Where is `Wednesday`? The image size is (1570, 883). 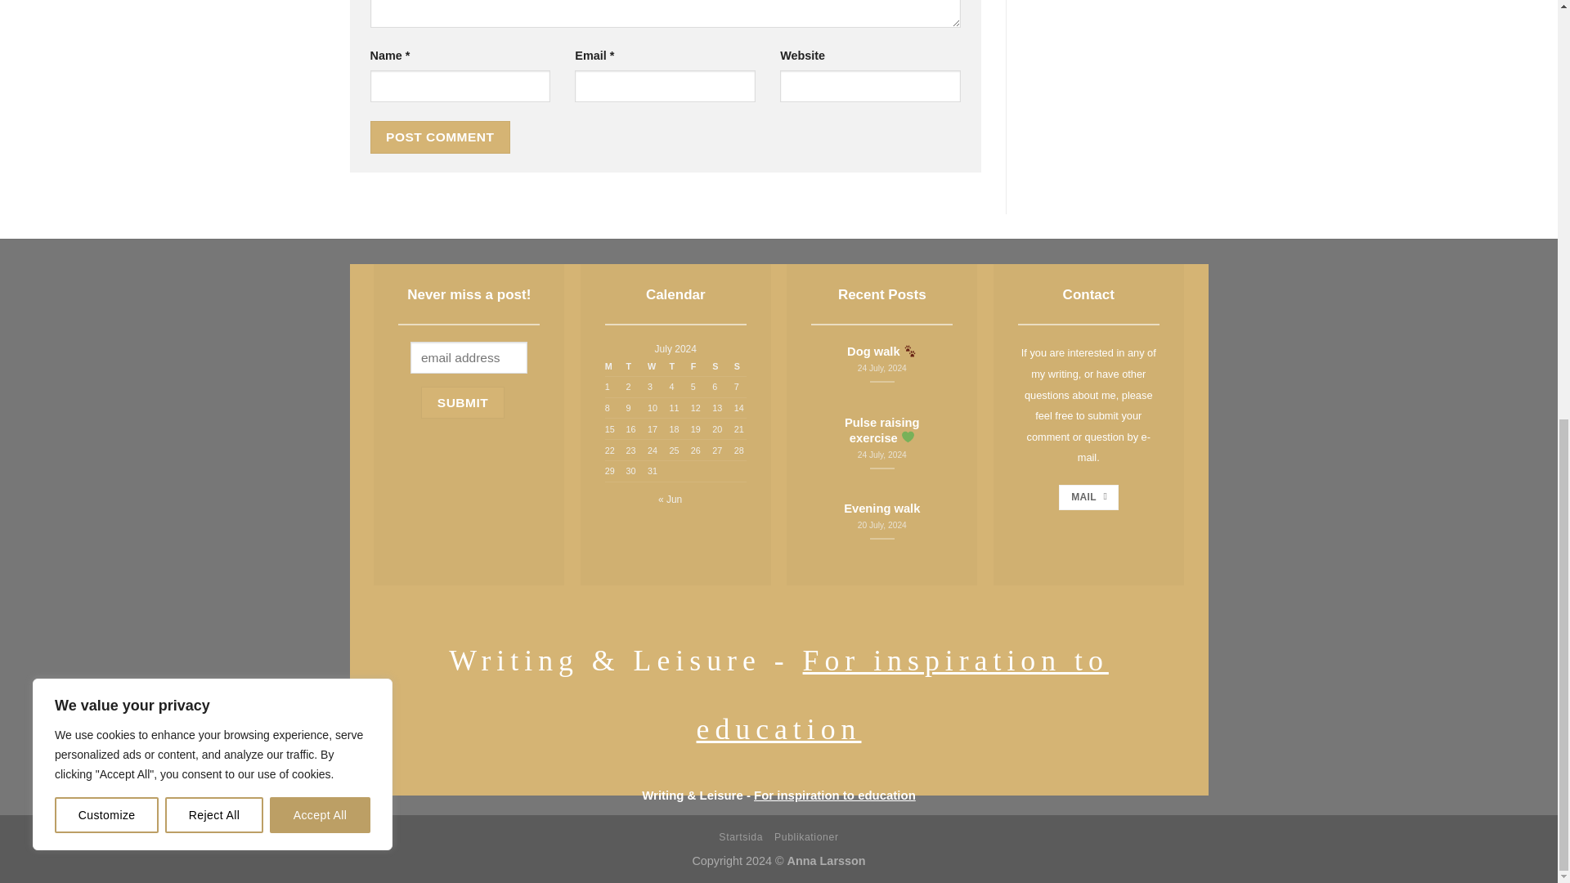
Wednesday is located at coordinates (653, 368).